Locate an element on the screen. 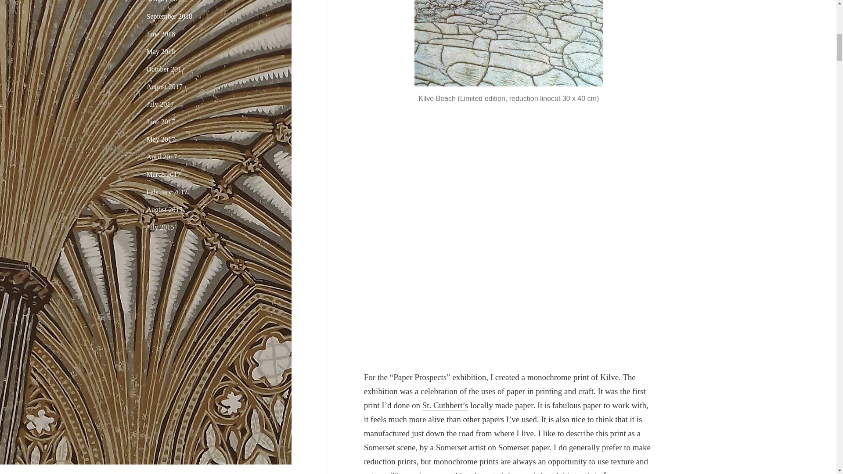 This screenshot has height=474, width=843. February 2017 is located at coordinates (167, 192).